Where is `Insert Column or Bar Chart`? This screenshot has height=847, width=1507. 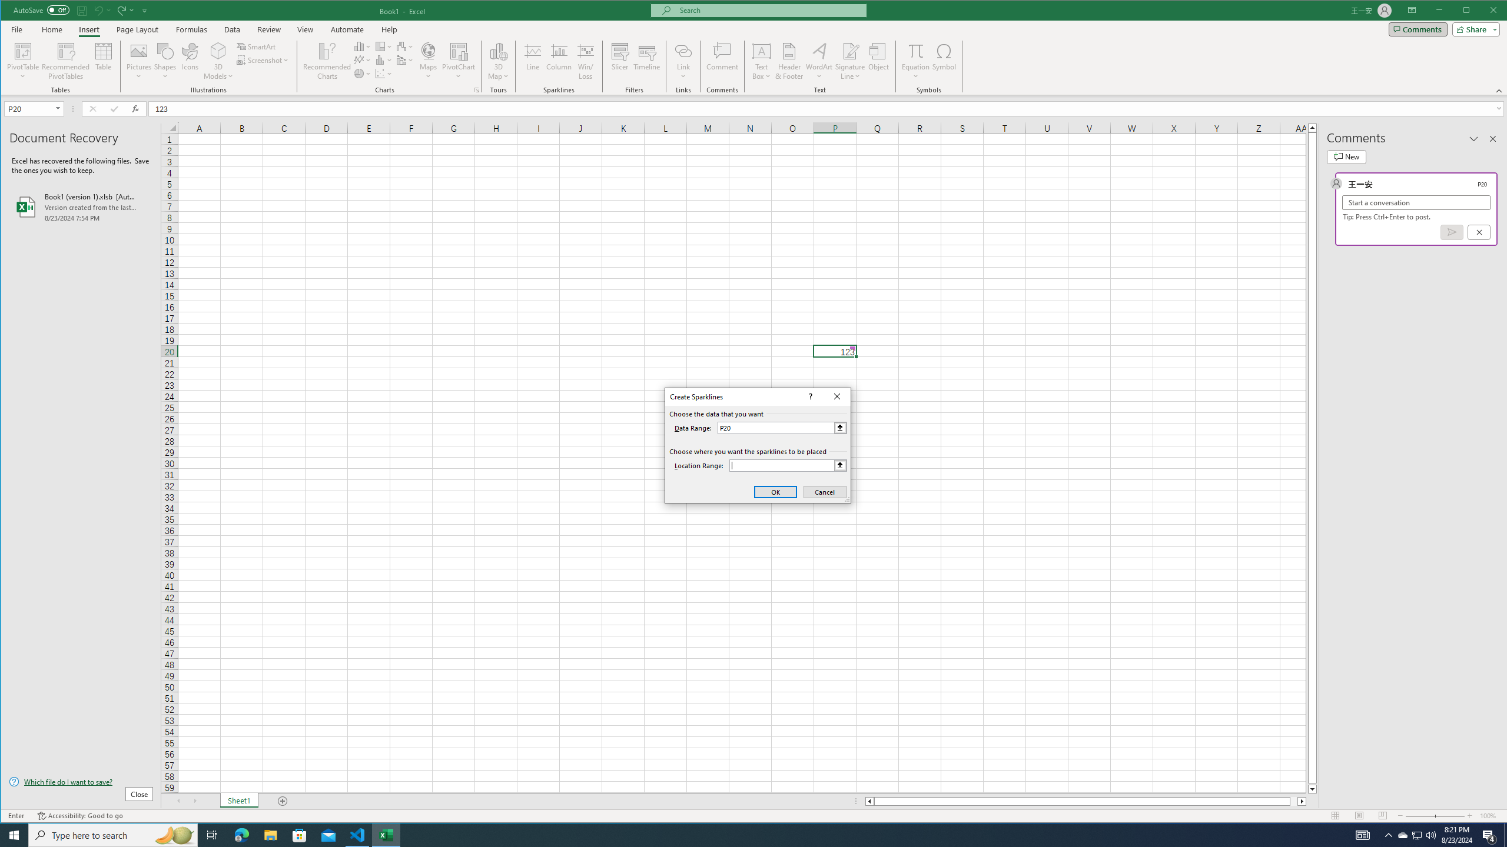
Insert Column or Bar Chart is located at coordinates (363, 46).